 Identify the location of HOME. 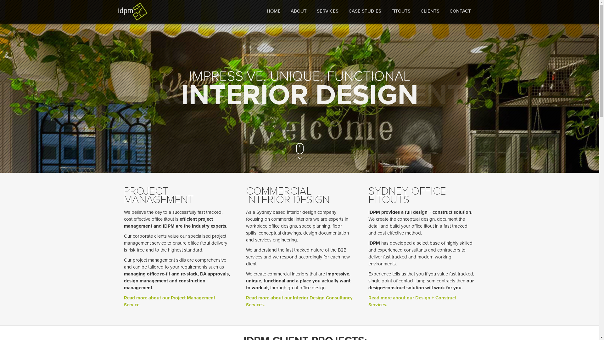
(274, 11).